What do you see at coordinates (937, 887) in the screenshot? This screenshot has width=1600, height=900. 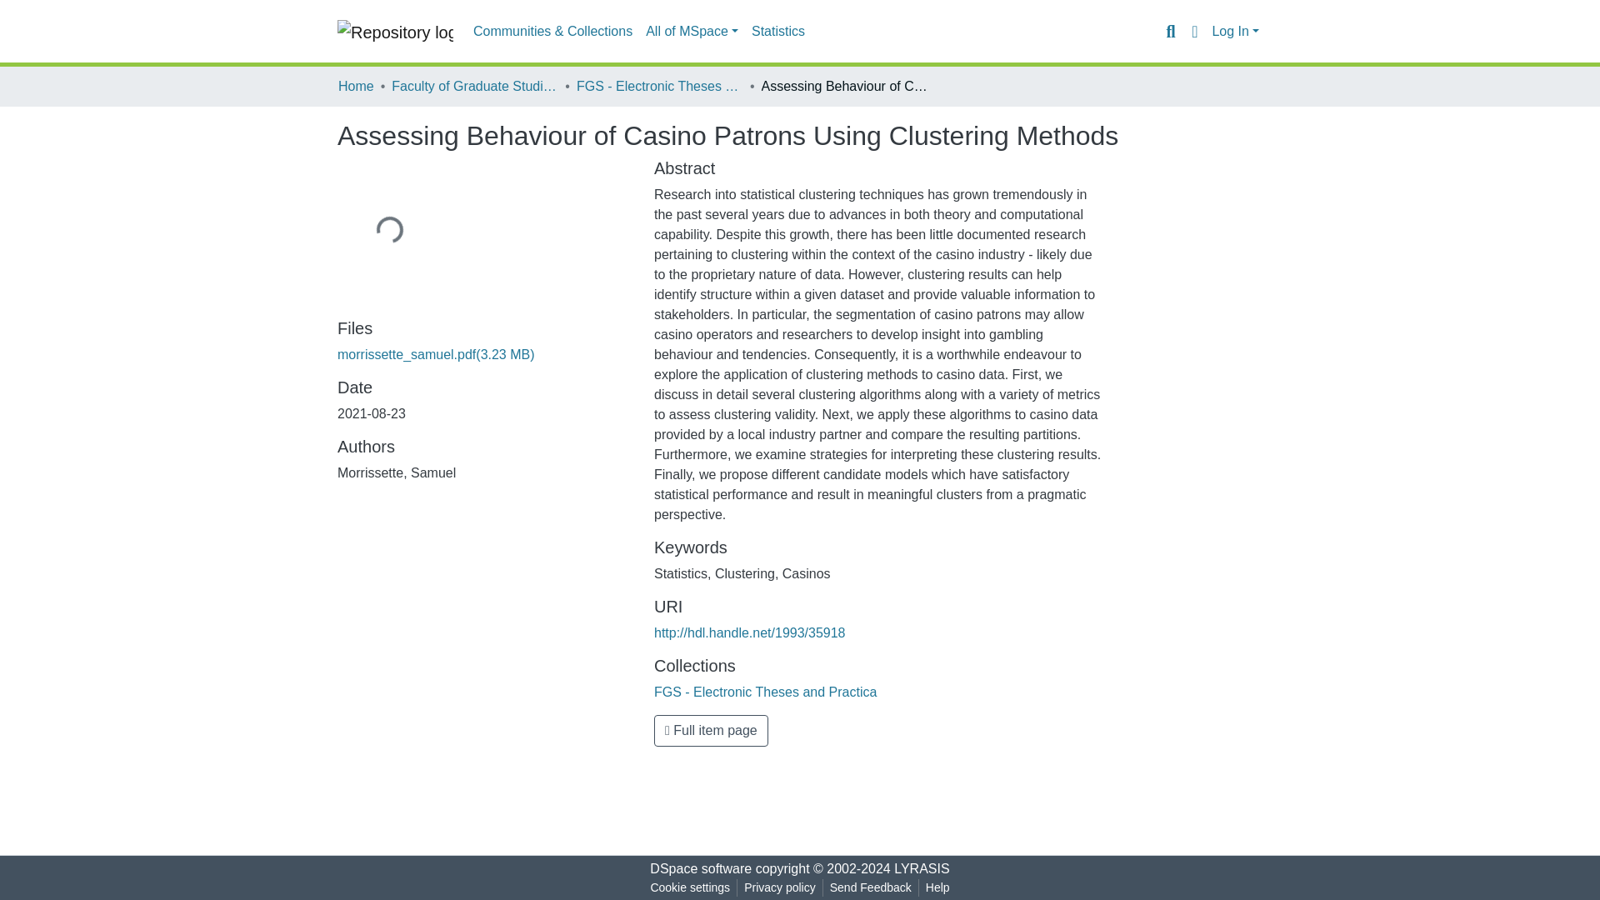 I see `Help` at bounding box center [937, 887].